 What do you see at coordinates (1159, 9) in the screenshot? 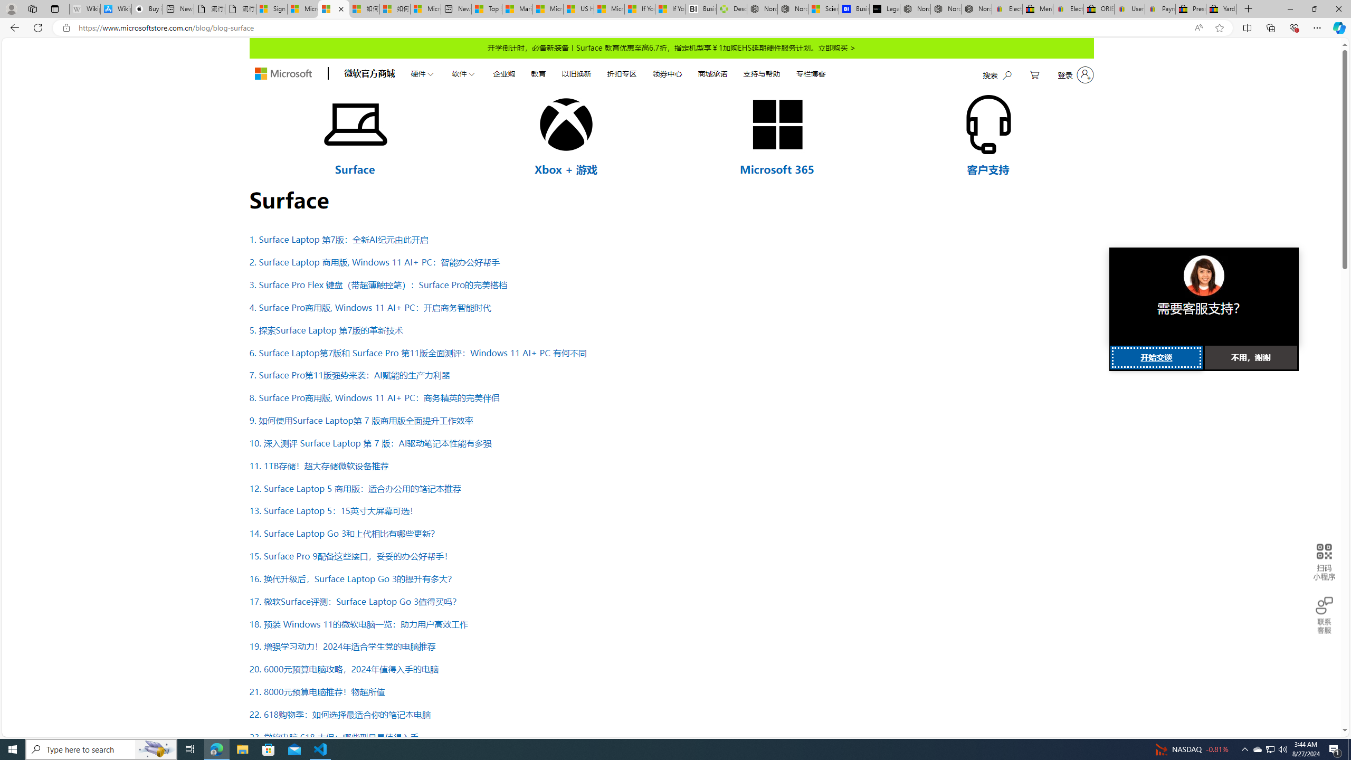
I see `Payments Terms of Use | eBay.com` at bounding box center [1159, 9].